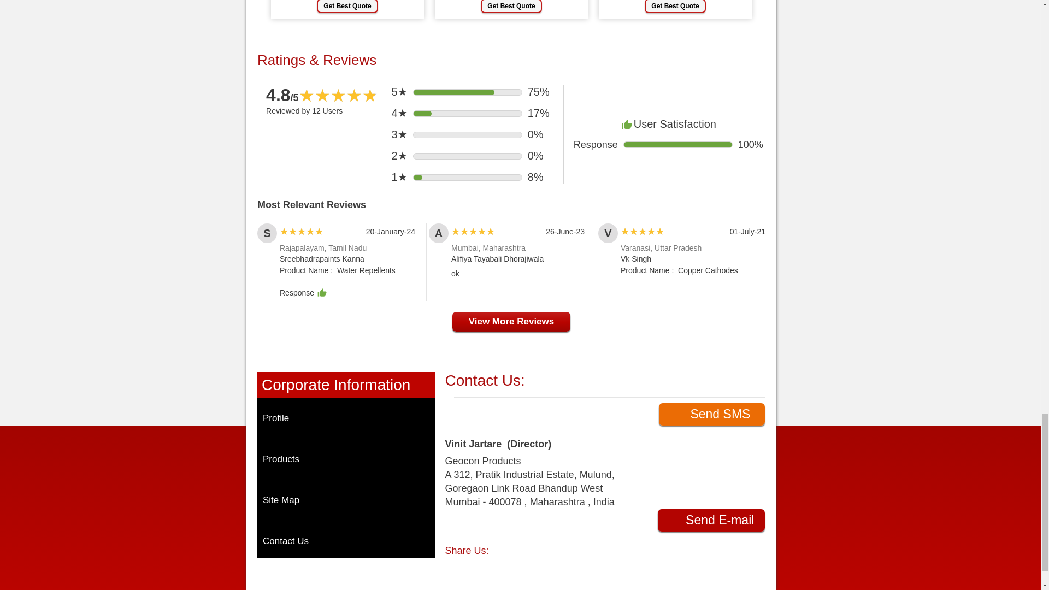 The image size is (1049, 590). What do you see at coordinates (711, 414) in the screenshot?
I see `Send SMS Free` at bounding box center [711, 414].